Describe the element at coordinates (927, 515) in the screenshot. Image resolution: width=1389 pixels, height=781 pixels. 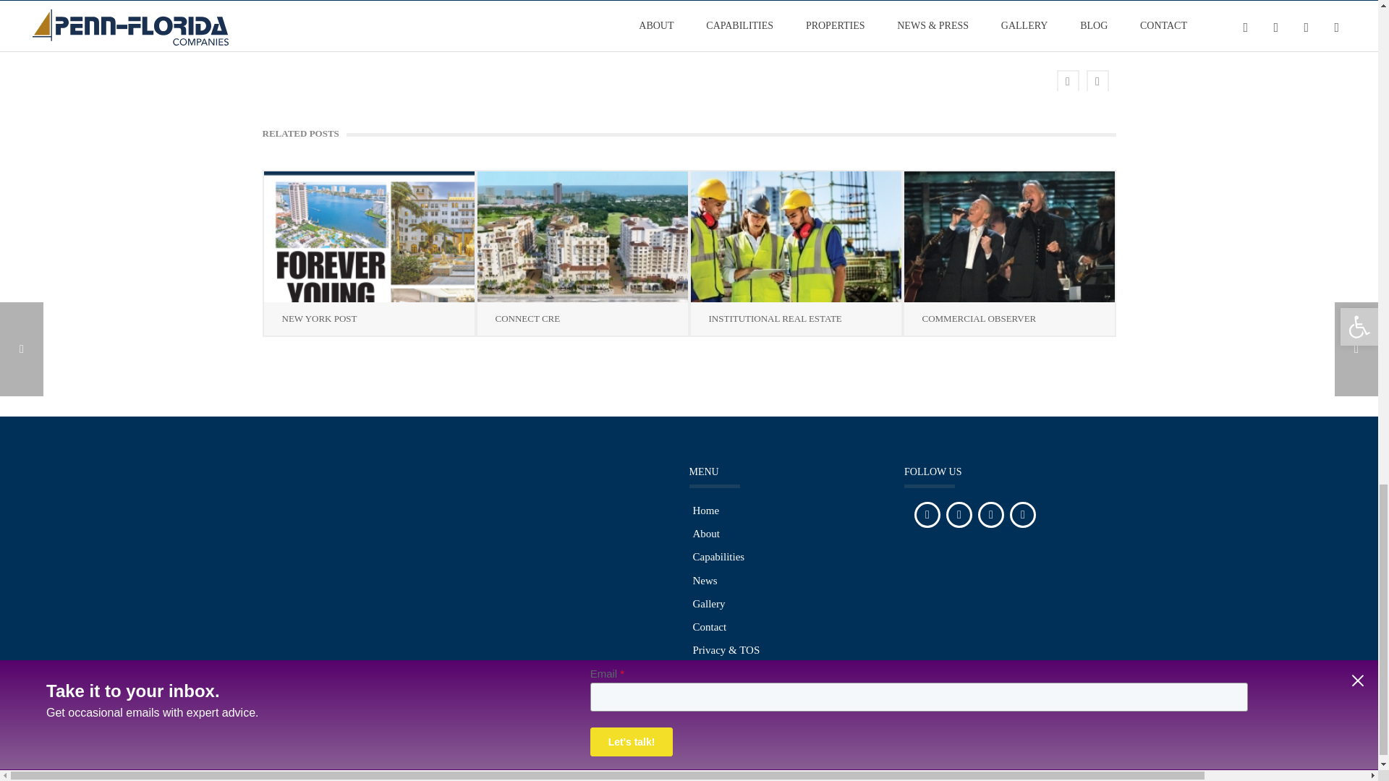
I see `Follow Us on facebook` at that location.